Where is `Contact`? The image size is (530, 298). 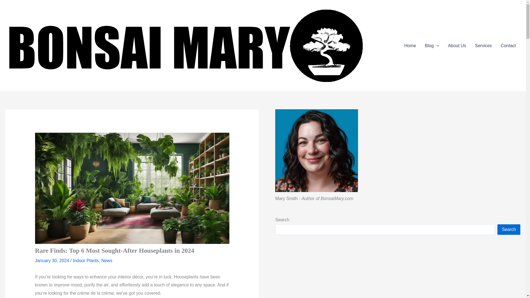
Contact is located at coordinates (508, 46).